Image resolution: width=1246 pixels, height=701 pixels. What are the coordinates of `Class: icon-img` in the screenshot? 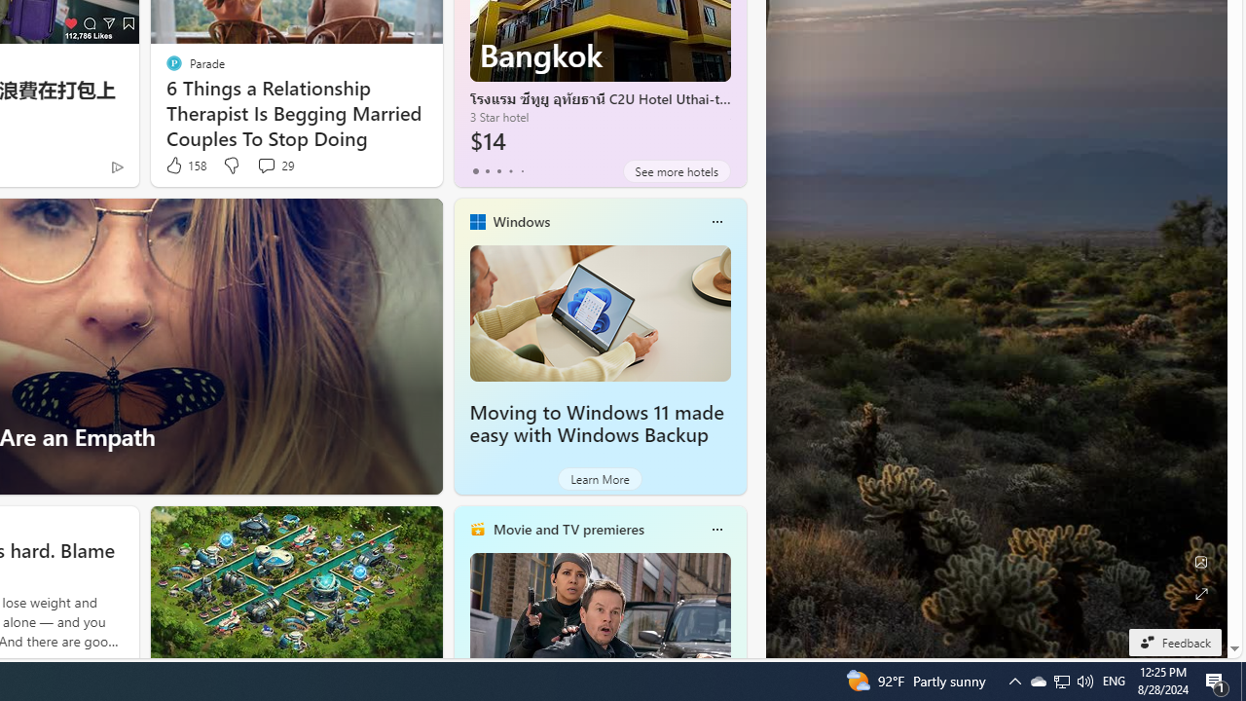 It's located at (716, 530).